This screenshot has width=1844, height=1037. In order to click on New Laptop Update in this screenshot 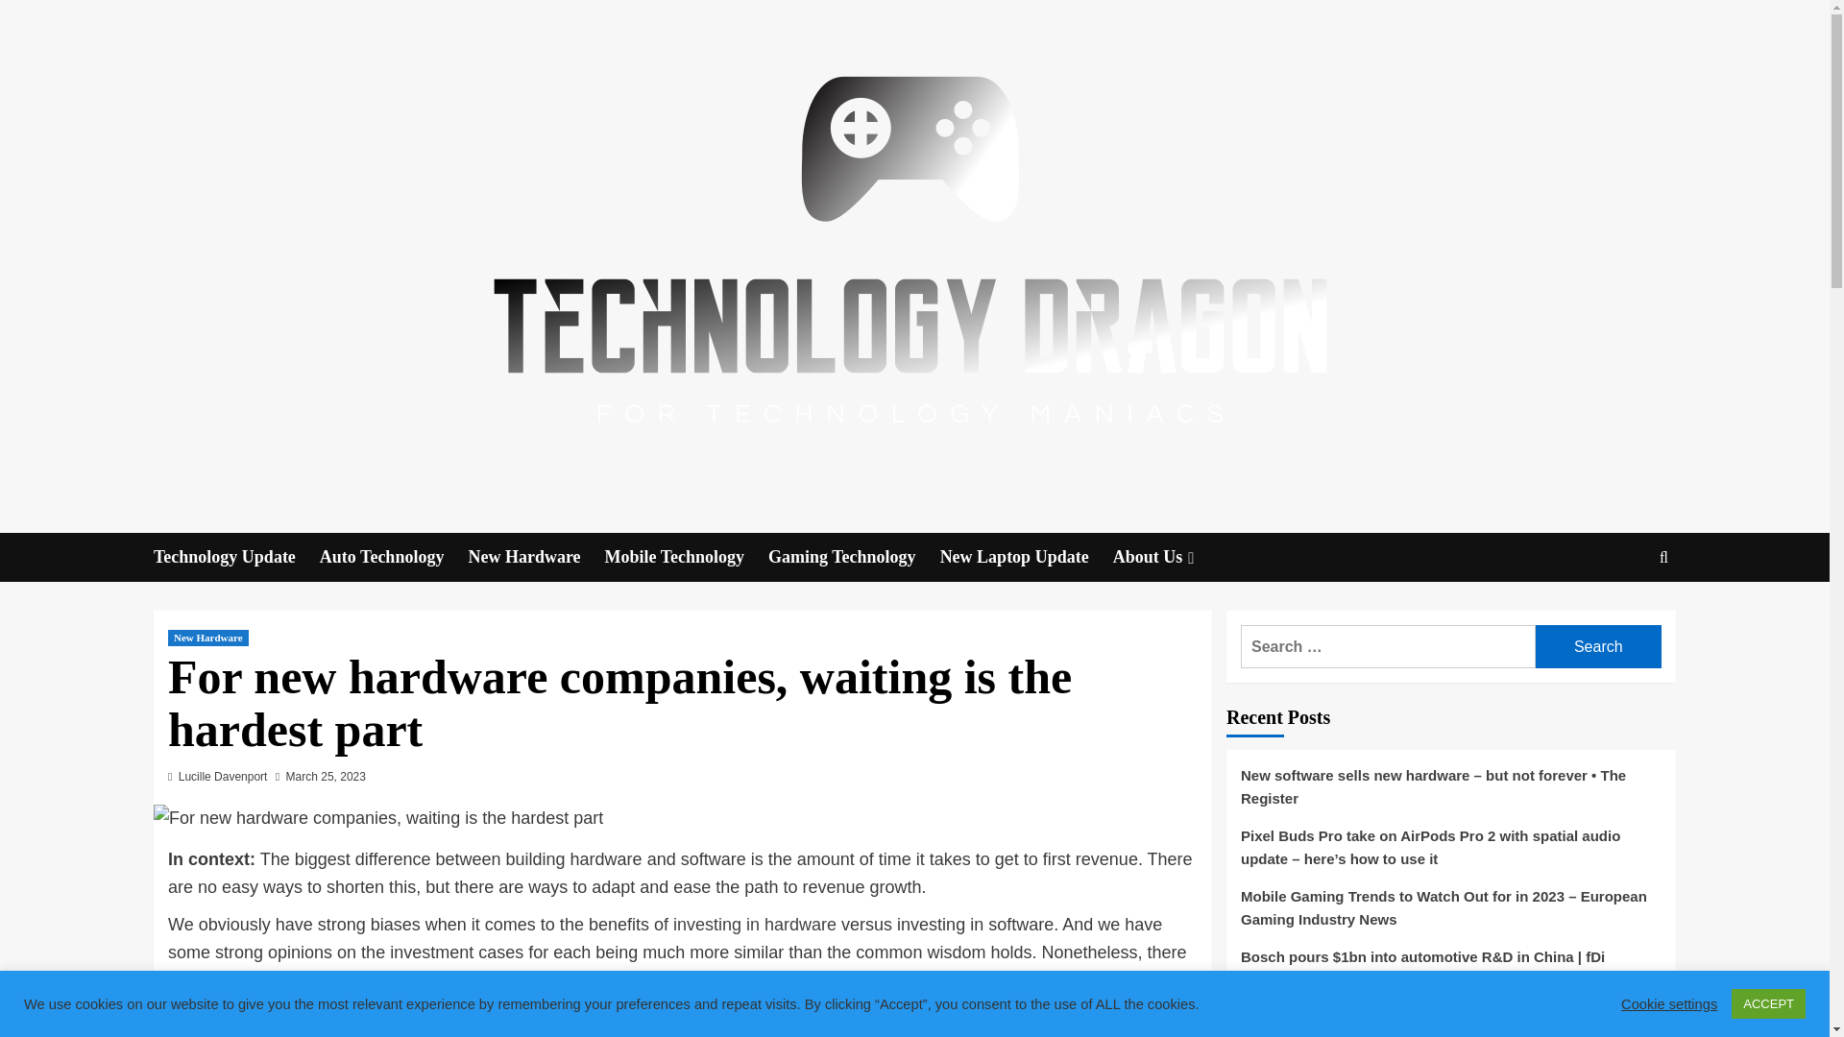, I will do `click(1027, 557)`.